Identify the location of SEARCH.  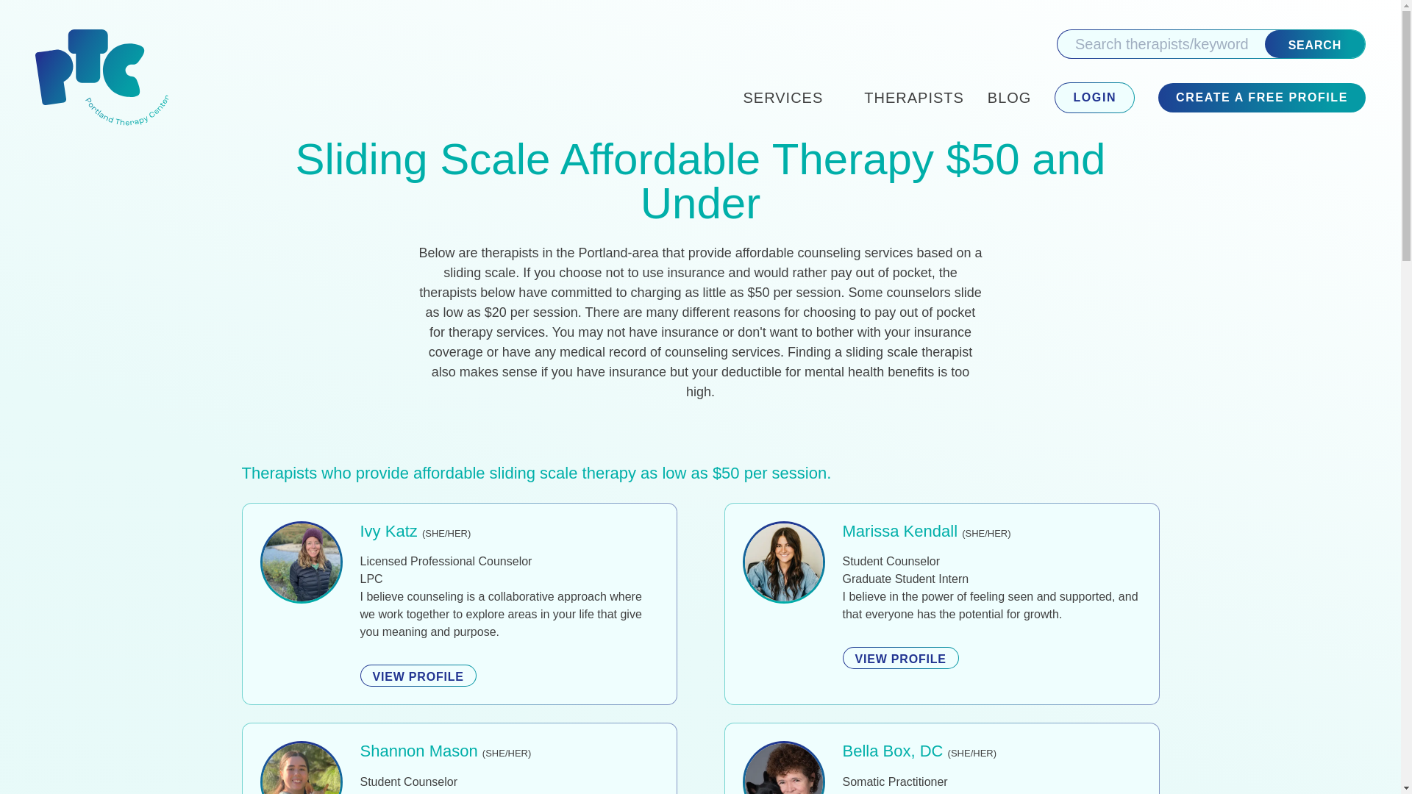
(1315, 44).